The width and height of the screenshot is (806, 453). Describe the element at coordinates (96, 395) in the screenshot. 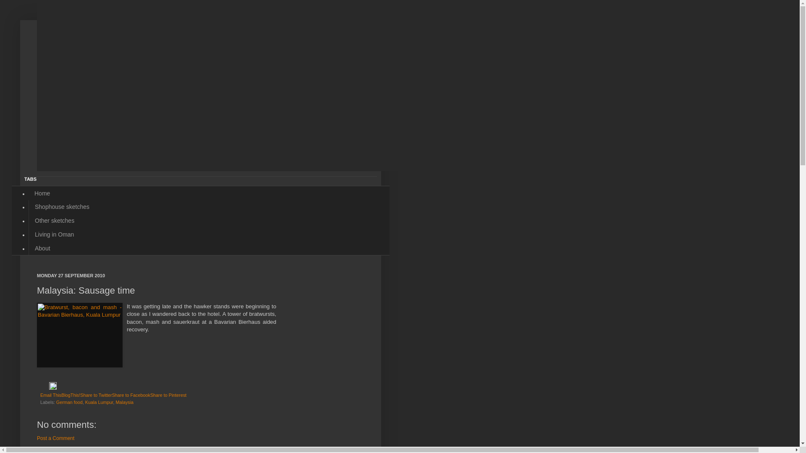

I see `Share to Twitter` at that location.